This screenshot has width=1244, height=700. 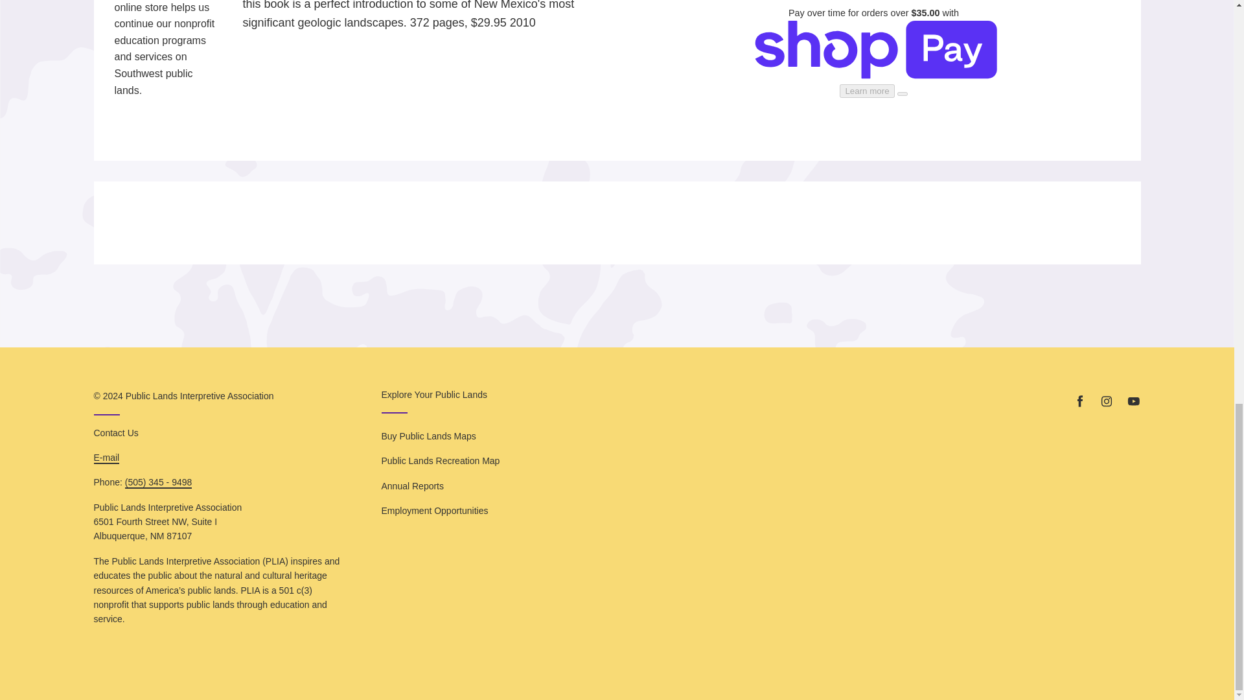 I want to click on Public Lands Interpretive Association on YouTube, so click(x=1133, y=401).